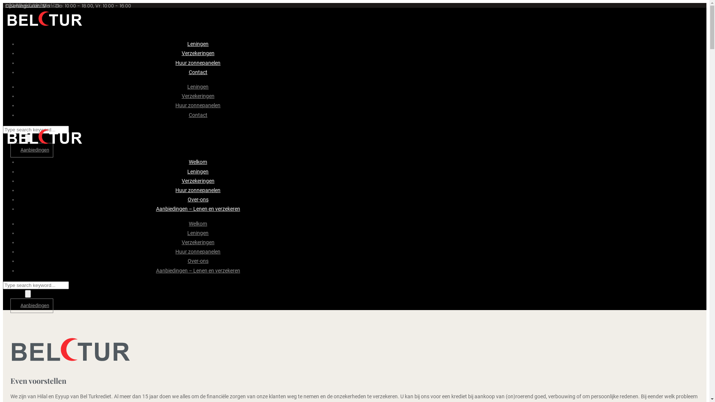 This screenshot has width=715, height=402. I want to click on logo-donker, so click(71, 351).